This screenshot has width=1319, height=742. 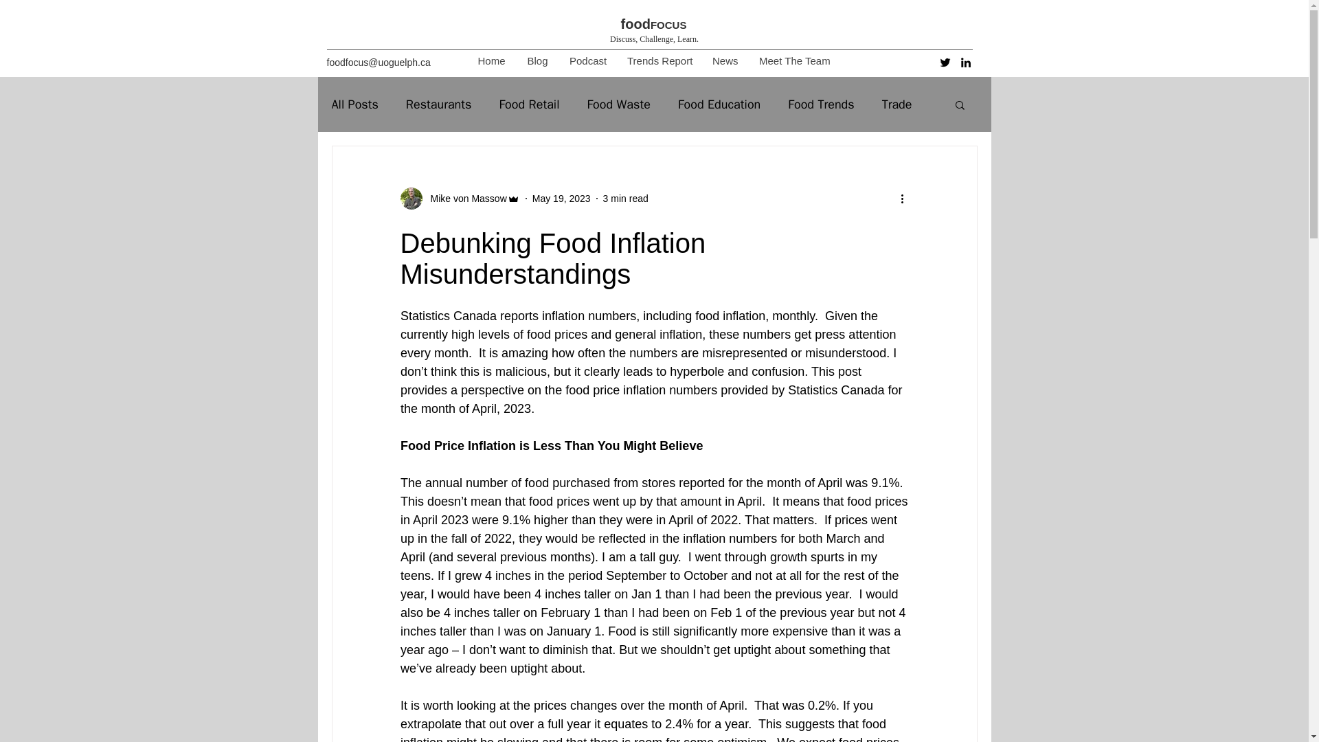 What do you see at coordinates (724, 60) in the screenshot?
I see `News` at bounding box center [724, 60].